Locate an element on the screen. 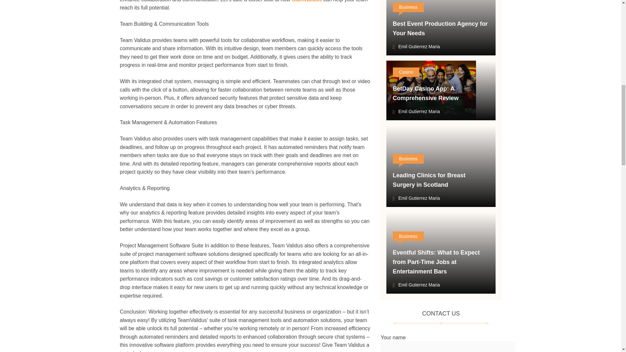 This screenshot has height=352, width=626. teamvalidus is located at coordinates (306, 1).